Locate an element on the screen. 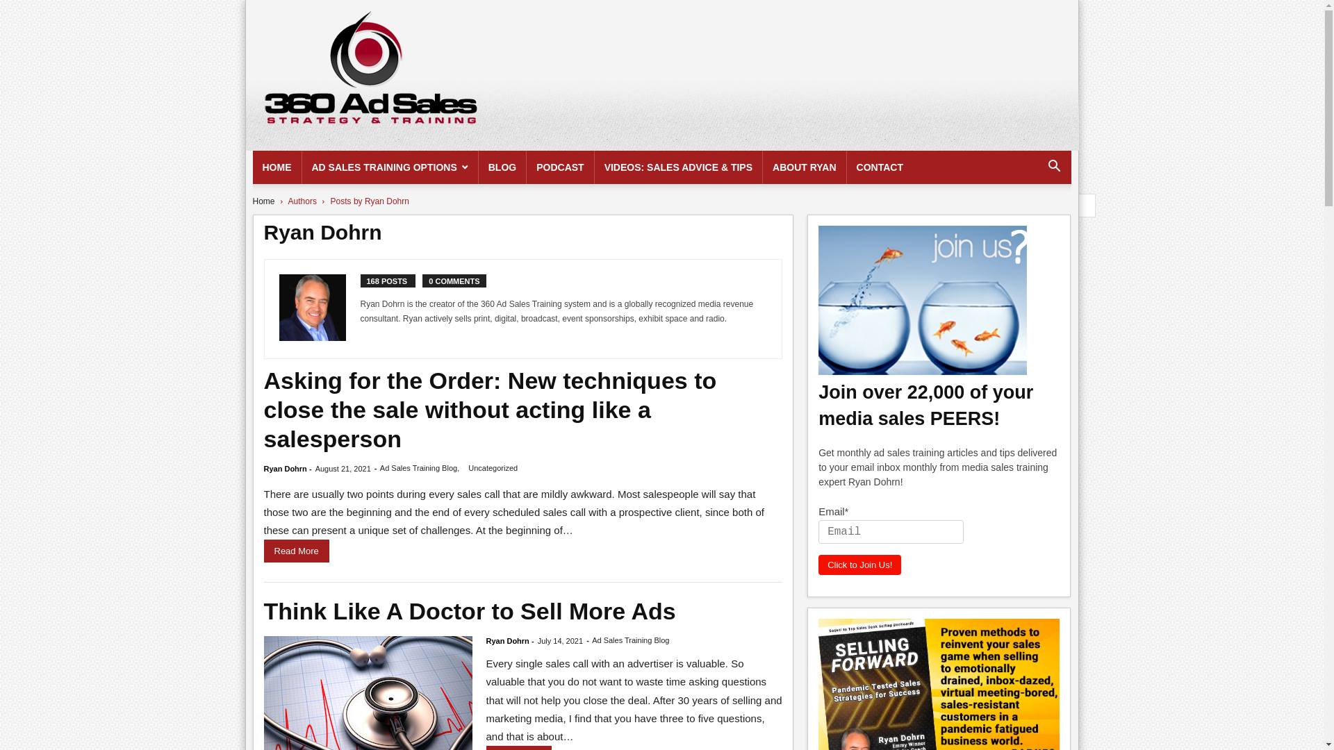  Ryan Dohrn is located at coordinates (286, 469).